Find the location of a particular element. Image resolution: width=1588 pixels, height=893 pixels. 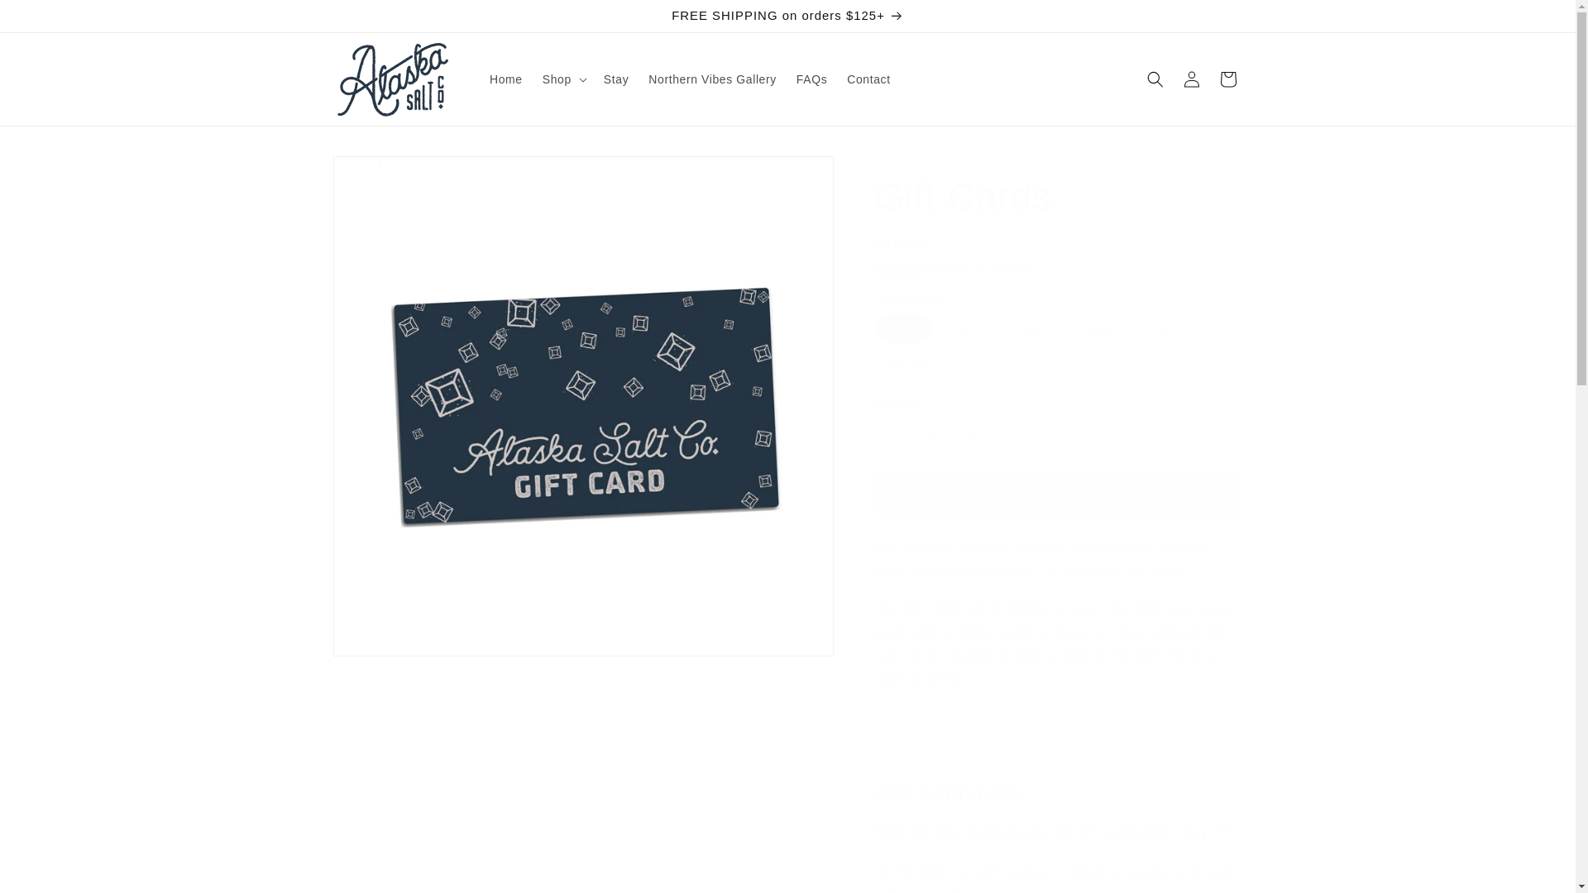

Home is located at coordinates (505, 79).